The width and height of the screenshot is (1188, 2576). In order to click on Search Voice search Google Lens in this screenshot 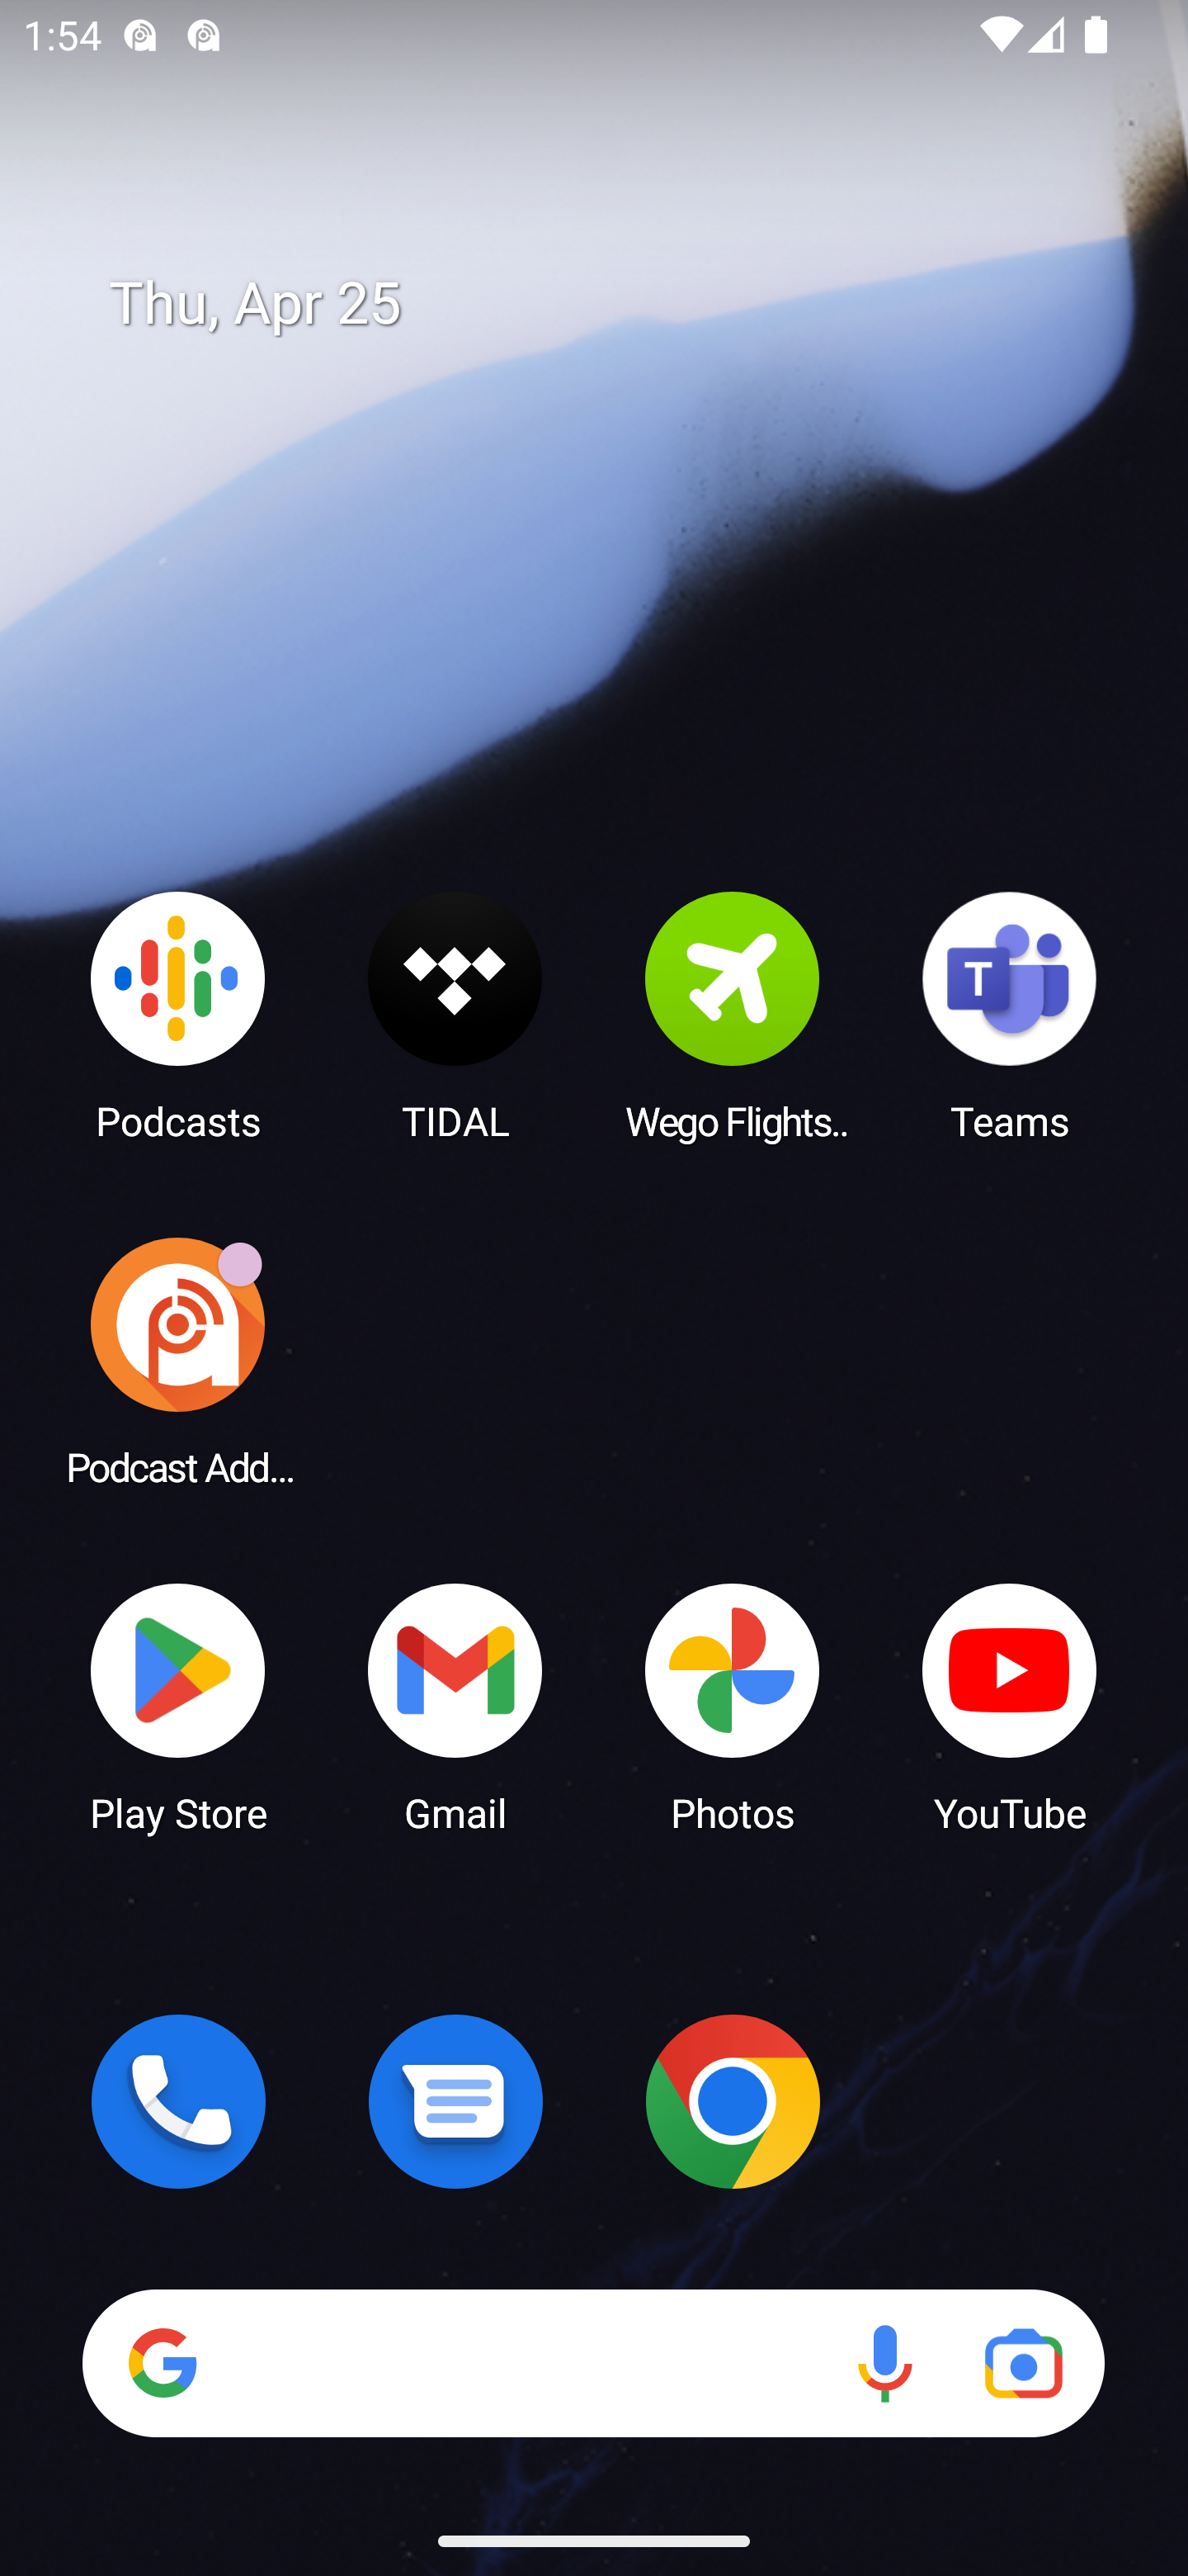, I will do `click(593, 2363)`.